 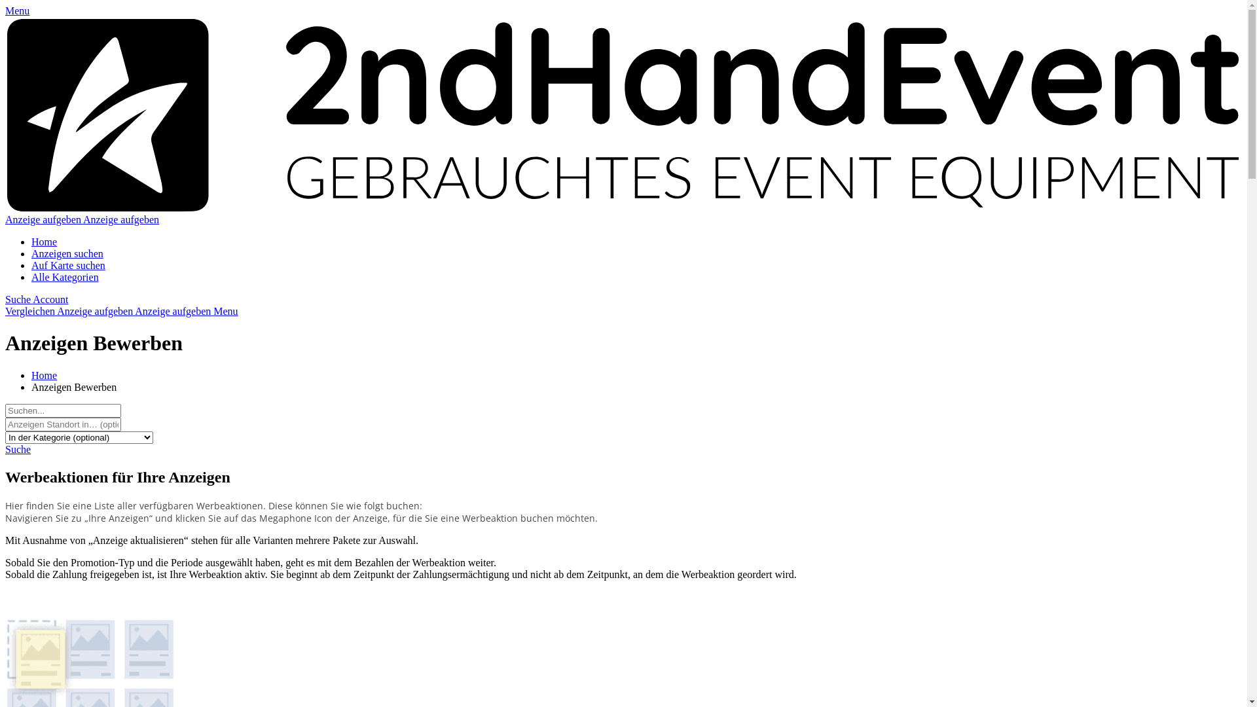 What do you see at coordinates (19, 300) in the screenshot?
I see `Suche` at bounding box center [19, 300].